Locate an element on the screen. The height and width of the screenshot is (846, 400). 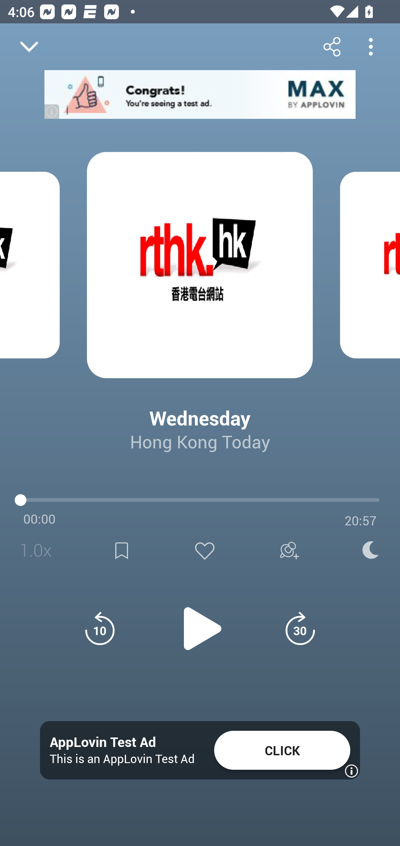
Close fullscreen player is located at coordinates (29, 47).